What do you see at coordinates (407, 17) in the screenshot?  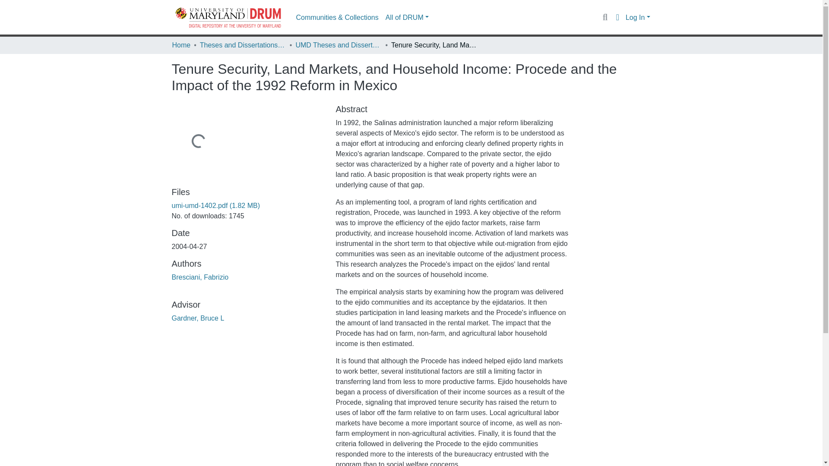 I see `All of DRUM` at bounding box center [407, 17].